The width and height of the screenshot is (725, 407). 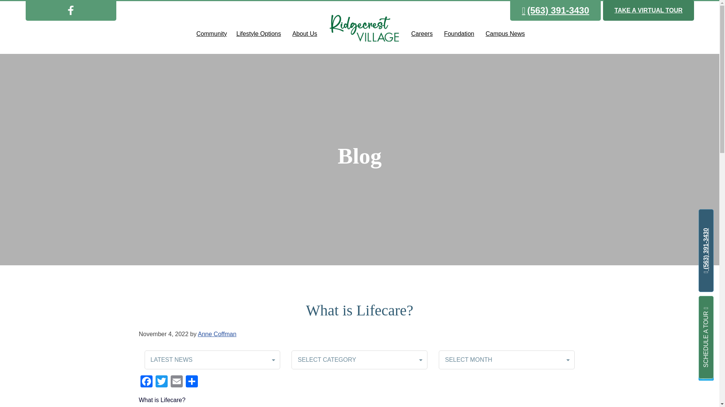 What do you see at coordinates (304, 34) in the screenshot?
I see `About Us` at bounding box center [304, 34].